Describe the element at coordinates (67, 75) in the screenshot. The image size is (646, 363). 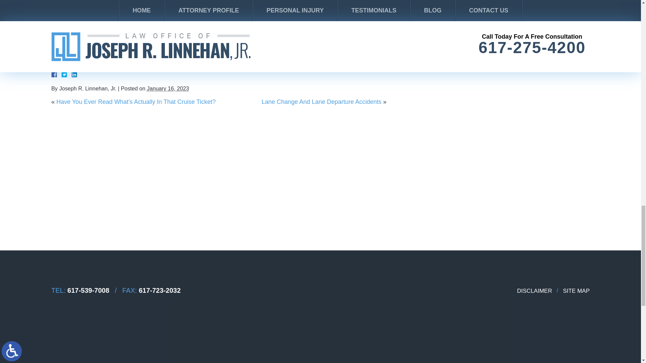
I see `Twitter` at that location.